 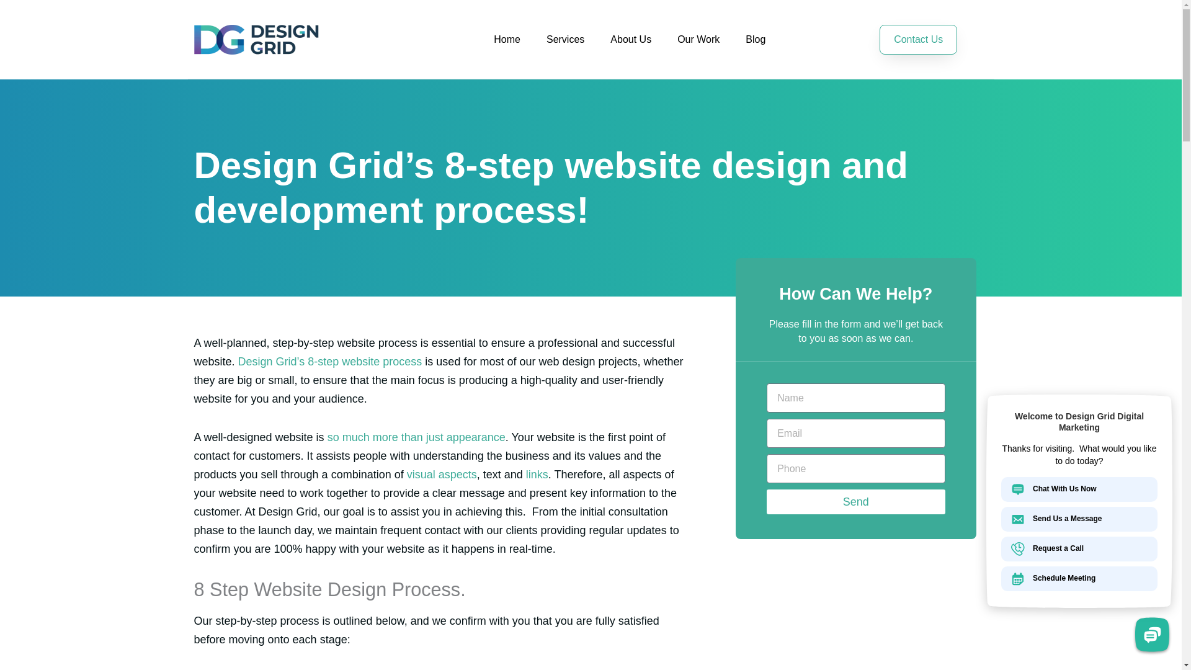 What do you see at coordinates (566, 40) in the screenshot?
I see `Services` at bounding box center [566, 40].